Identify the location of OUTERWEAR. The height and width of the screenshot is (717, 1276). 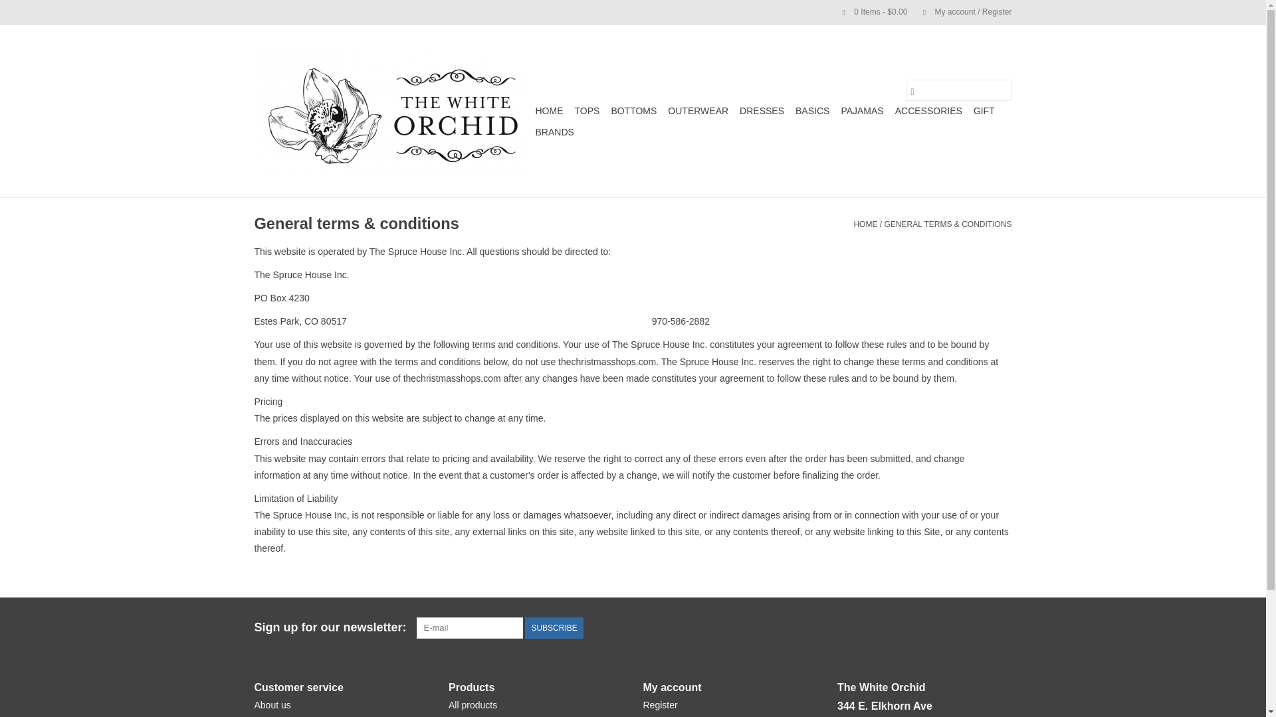
(698, 110).